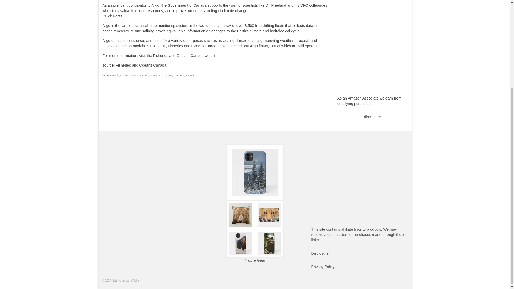  Describe the element at coordinates (372, 117) in the screenshot. I see `disclosure` at that location.